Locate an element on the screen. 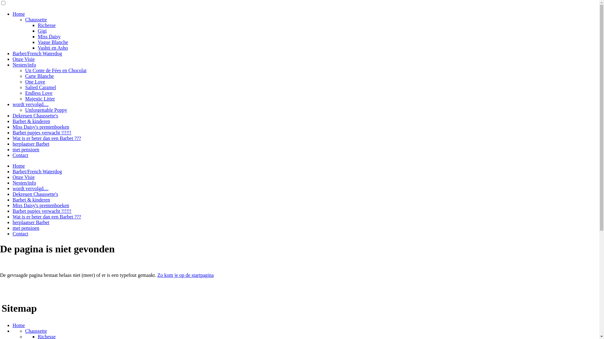 This screenshot has width=604, height=339. Salted Caramel is located at coordinates (41, 87).